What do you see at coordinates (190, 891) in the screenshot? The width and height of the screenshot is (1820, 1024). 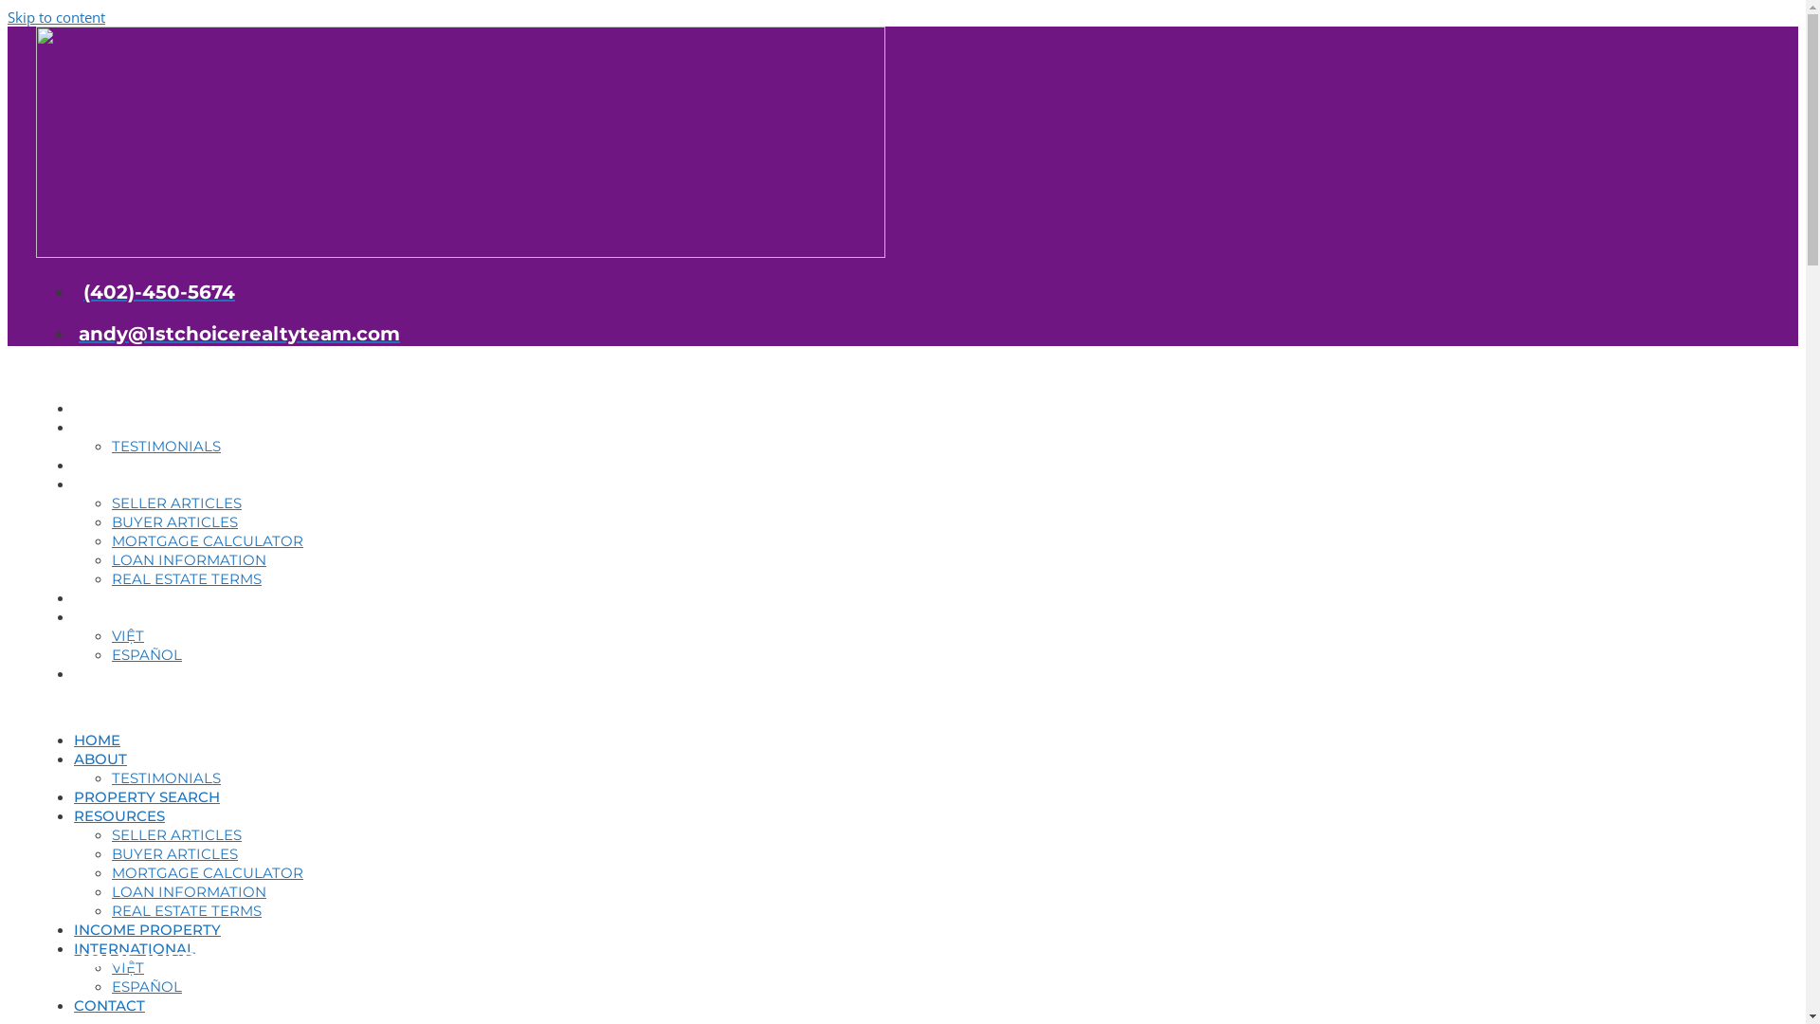 I see `LOAN INFORMATION` at bounding box center [190, 891].